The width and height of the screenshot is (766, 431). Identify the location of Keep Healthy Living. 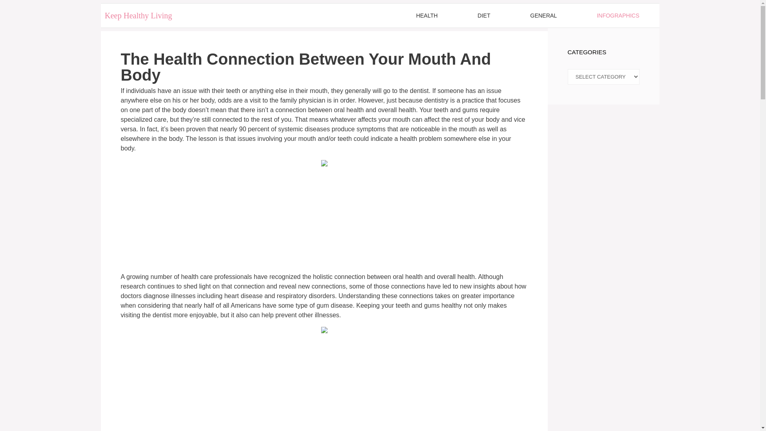
(138, 15).